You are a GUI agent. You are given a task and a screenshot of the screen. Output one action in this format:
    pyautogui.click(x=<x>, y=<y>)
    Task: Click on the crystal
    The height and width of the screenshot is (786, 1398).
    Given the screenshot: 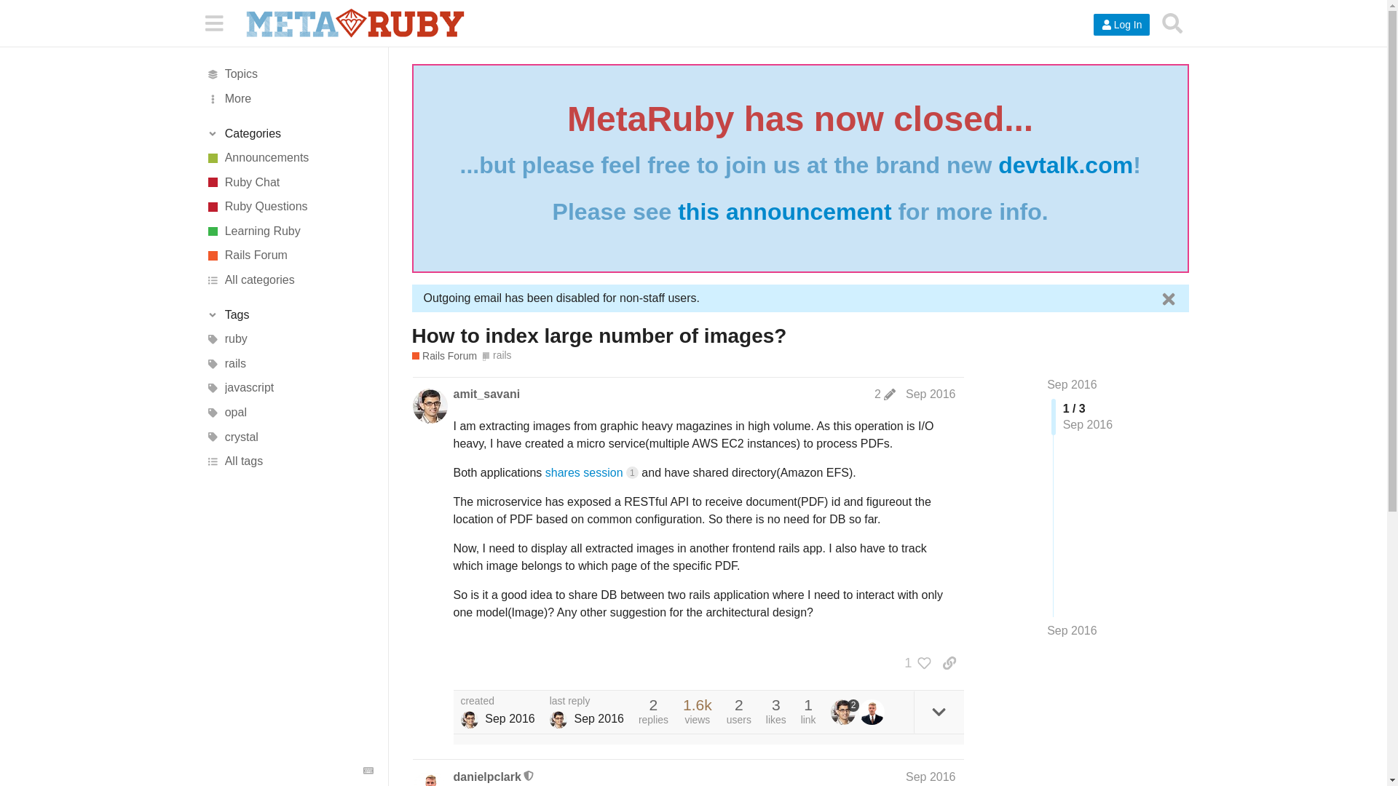 What is the action you would take?
    pyautogui.click(x=289, y=437)
    